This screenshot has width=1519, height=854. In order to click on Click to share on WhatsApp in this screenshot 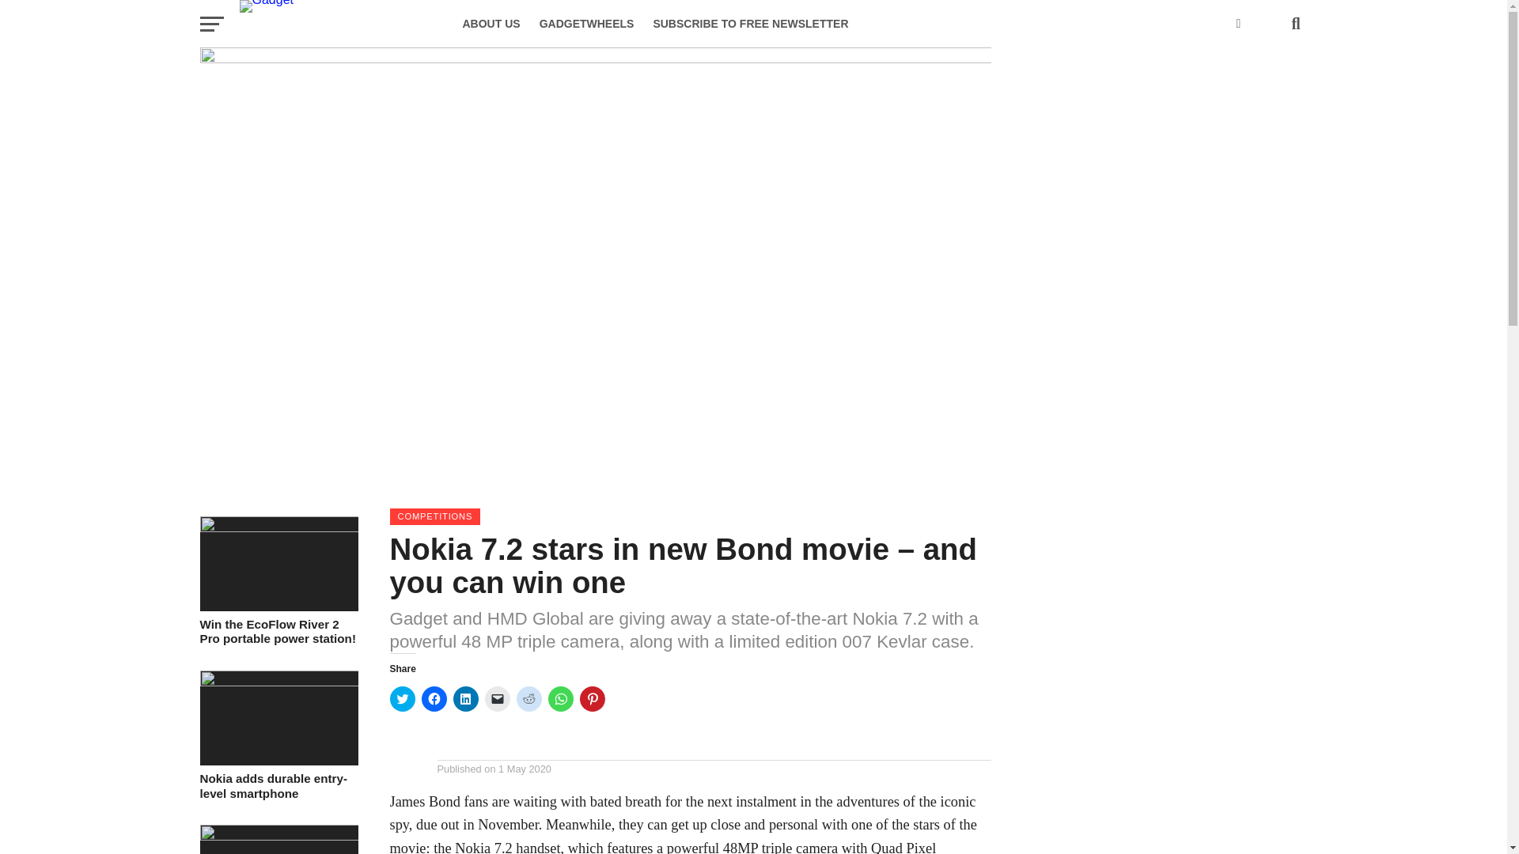, I will do `click(559, 699)`.